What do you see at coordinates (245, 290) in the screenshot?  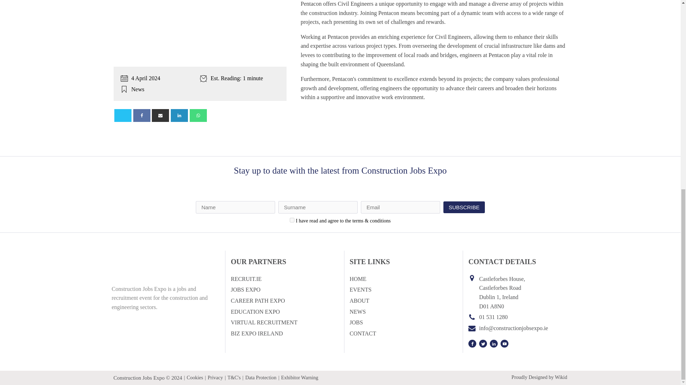 I see `JOBS EXPO` at bounding box center [245, 290].